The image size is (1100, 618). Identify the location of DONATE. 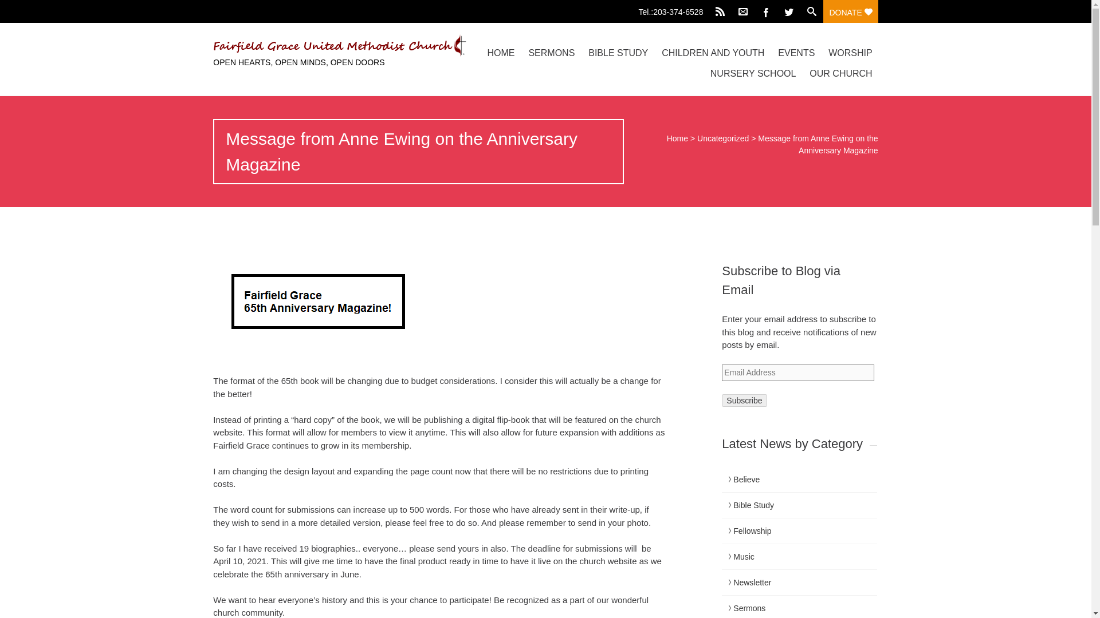
(850, 11).